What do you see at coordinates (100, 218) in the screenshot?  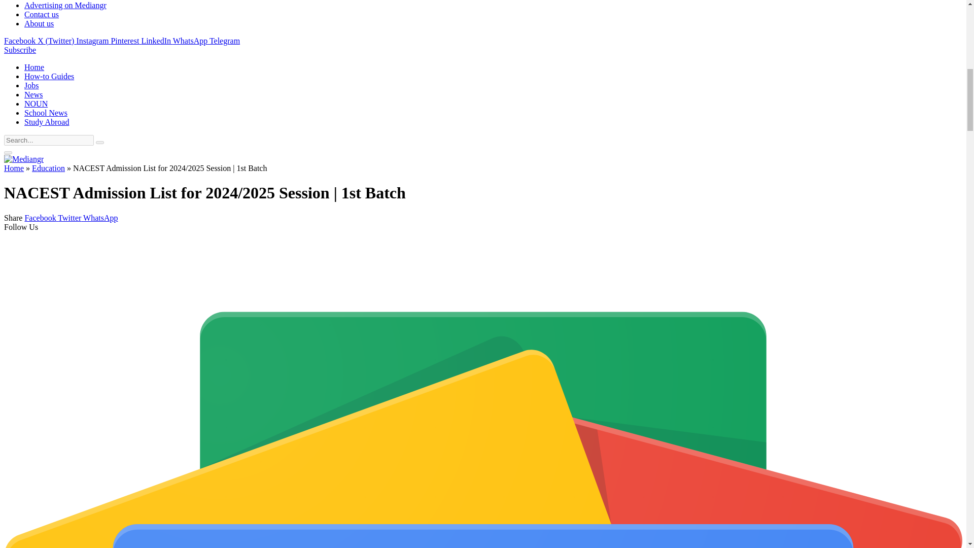 I see `Share on WhatsApp` at bounding box center [100, 218].